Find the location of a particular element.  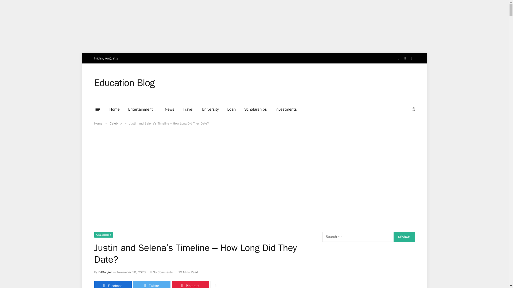

University is located at coordinates (210, 109).